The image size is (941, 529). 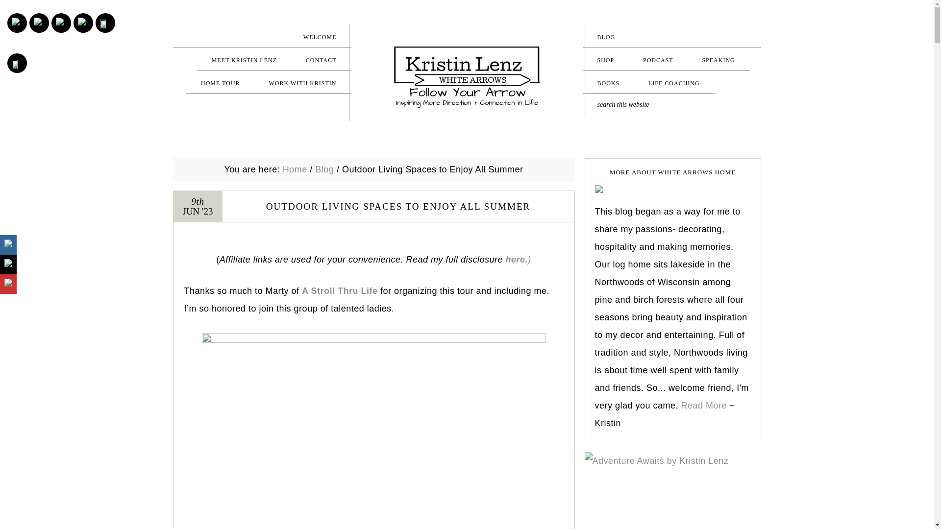 I want to click on PODCAST, so click(x=658, y=60).